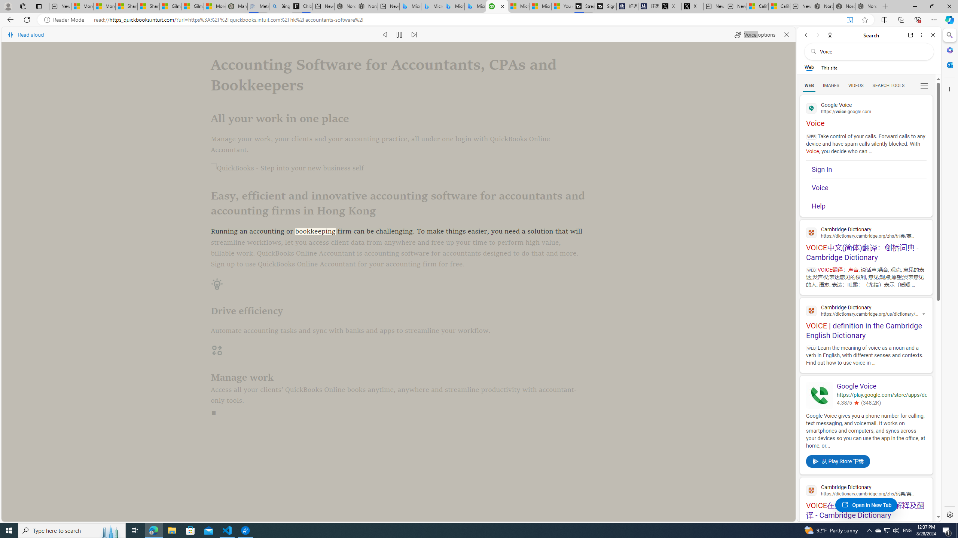 Image resolution: width=958 pixels, height=538 pixels. What do you see at coordinates (950, 275) in the screenshot?
I see `Side bar` at bounding box center [950, 275].